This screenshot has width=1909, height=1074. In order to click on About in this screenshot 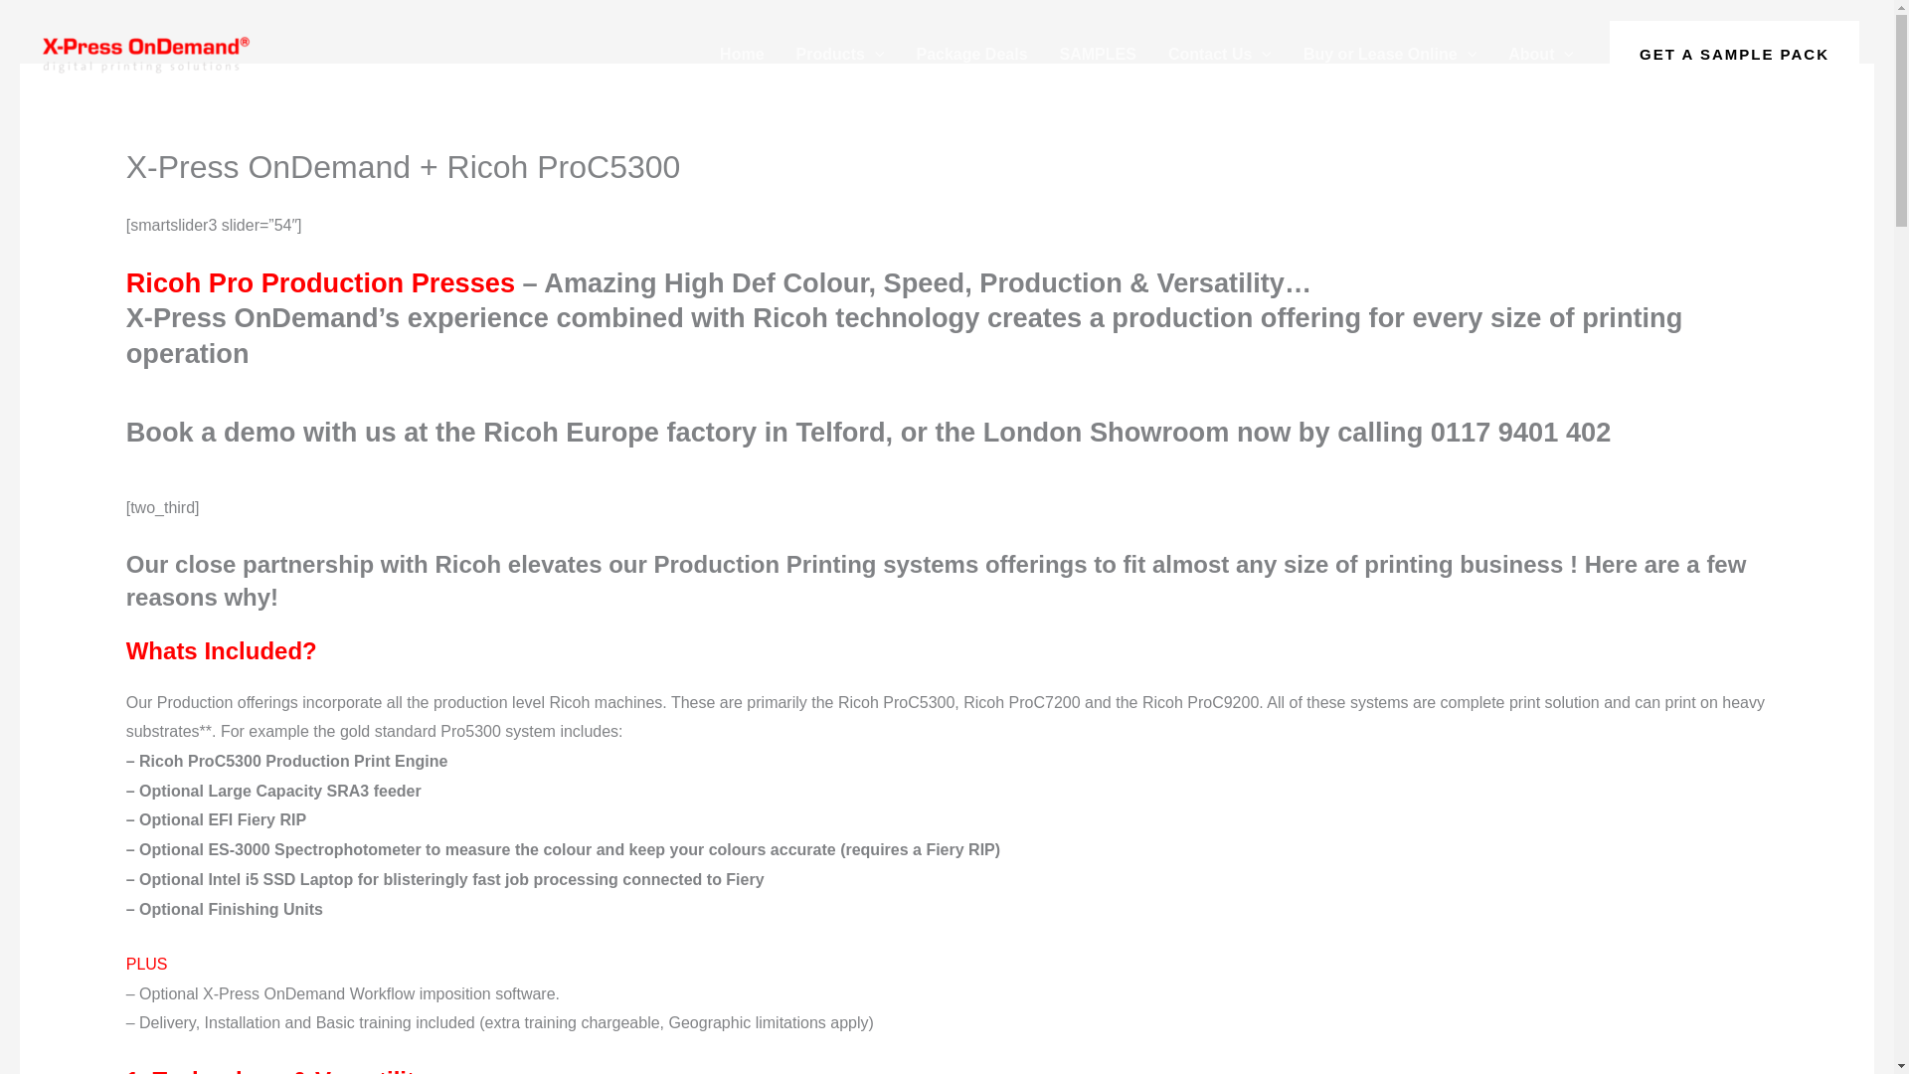, I will do `click(1541, 55)`.